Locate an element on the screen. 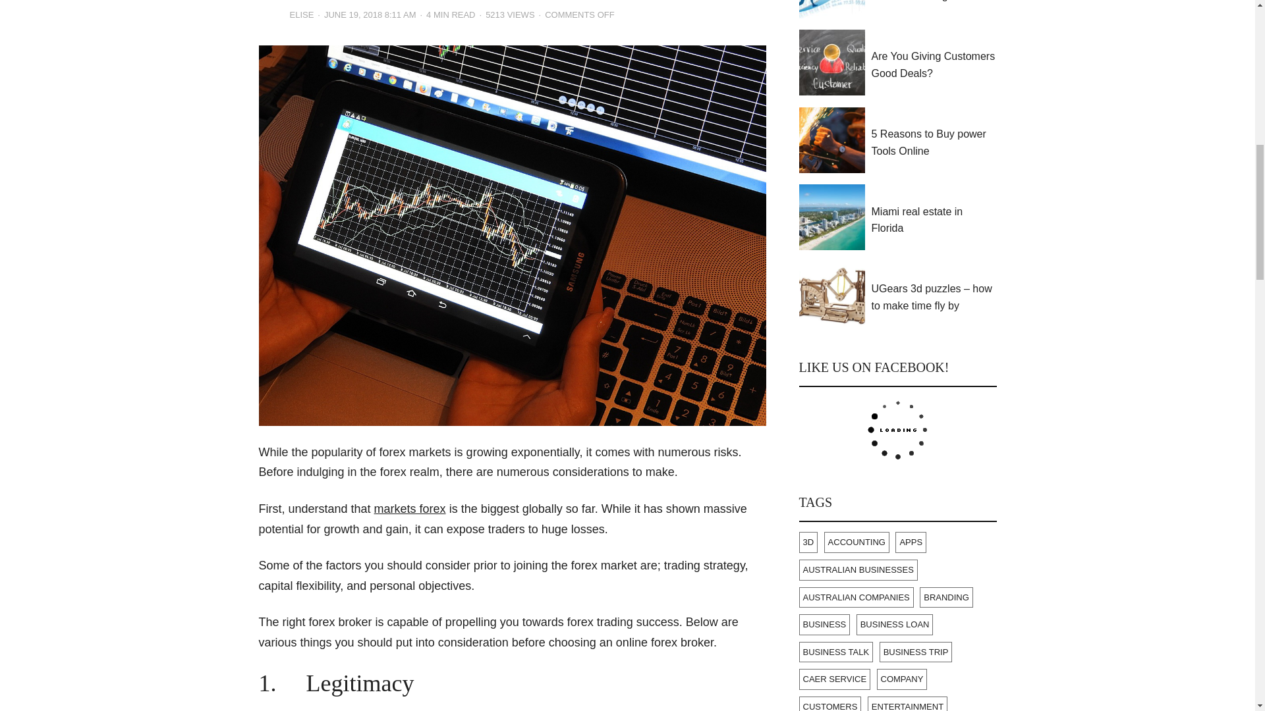 This screenshot has height=711, width=1265. AUSTRALIAN BUSINESSES is located at coordinates (858, 570).